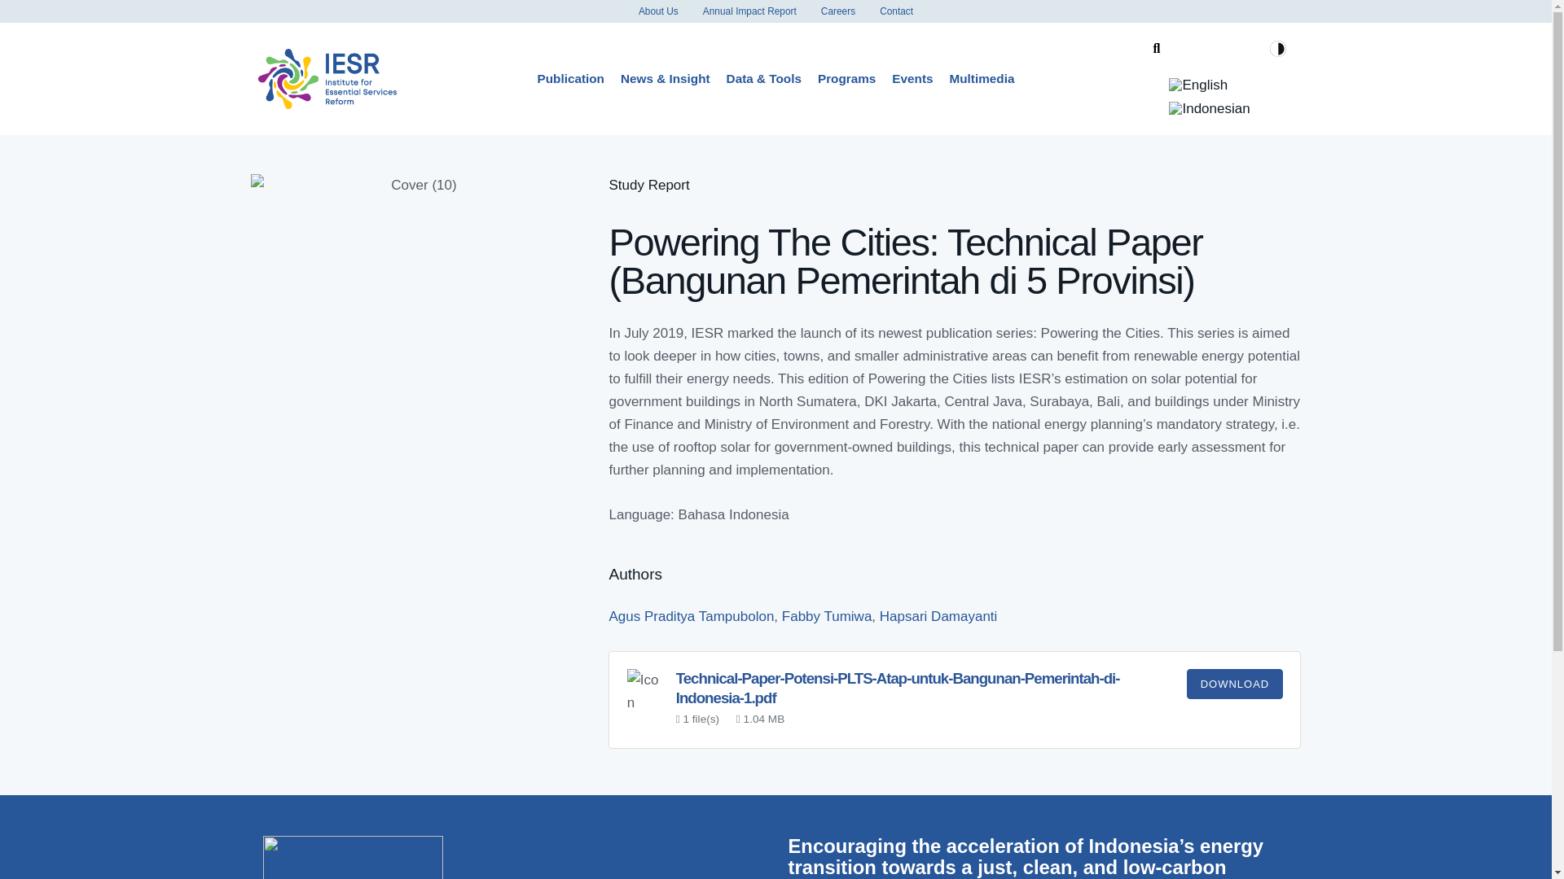 Image resolution: width=1564 pixels, height=879 pixels. I want to click on Annual Impact Report, so click(749, 11).